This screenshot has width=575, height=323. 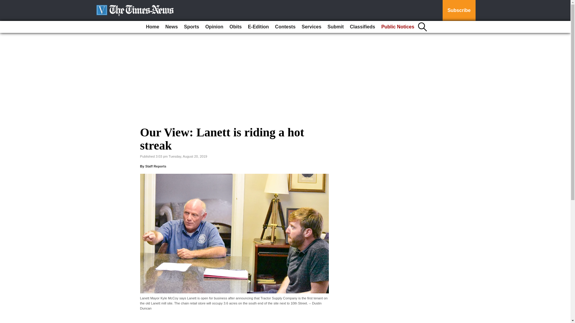 What do you see at coordinates (311, 27) in the screenshot?
I see `Services` at bounding box center [311, 27].